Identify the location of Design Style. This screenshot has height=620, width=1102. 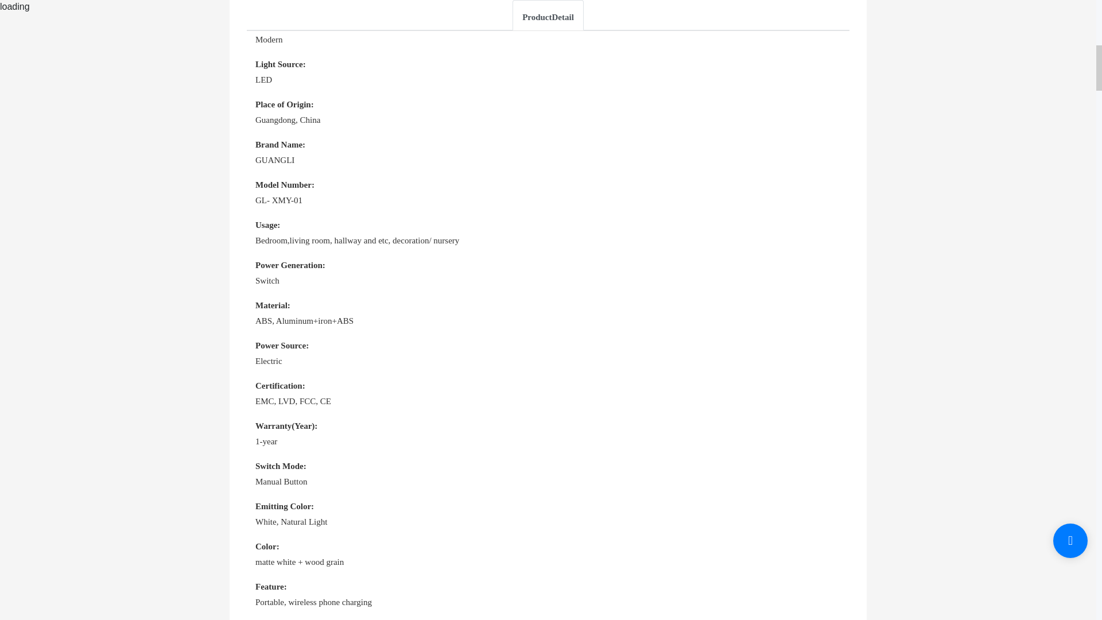
(280, 24).